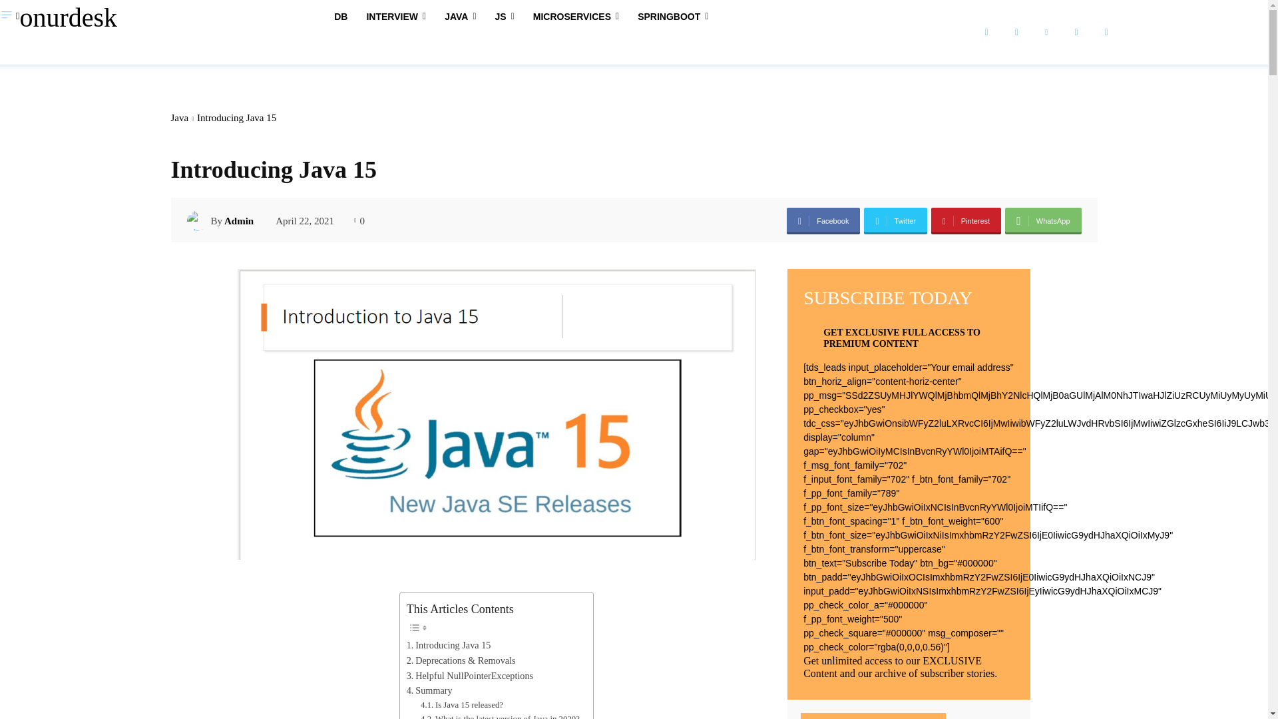 The image size is (1278, 719). Describe the element at coordinates (672, 16) in the screenshot. I see `SPRINGBOOT` at that location.